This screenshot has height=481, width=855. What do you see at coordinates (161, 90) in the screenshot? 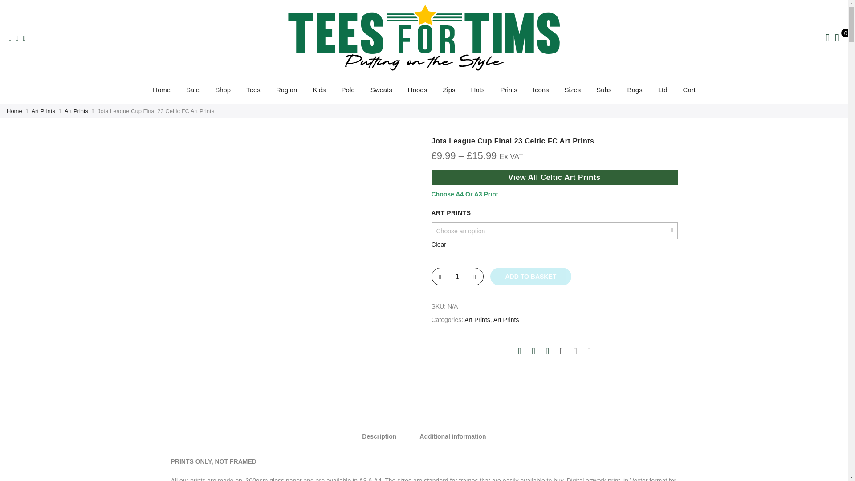
I see `Home` at bounding box center [161, 90].